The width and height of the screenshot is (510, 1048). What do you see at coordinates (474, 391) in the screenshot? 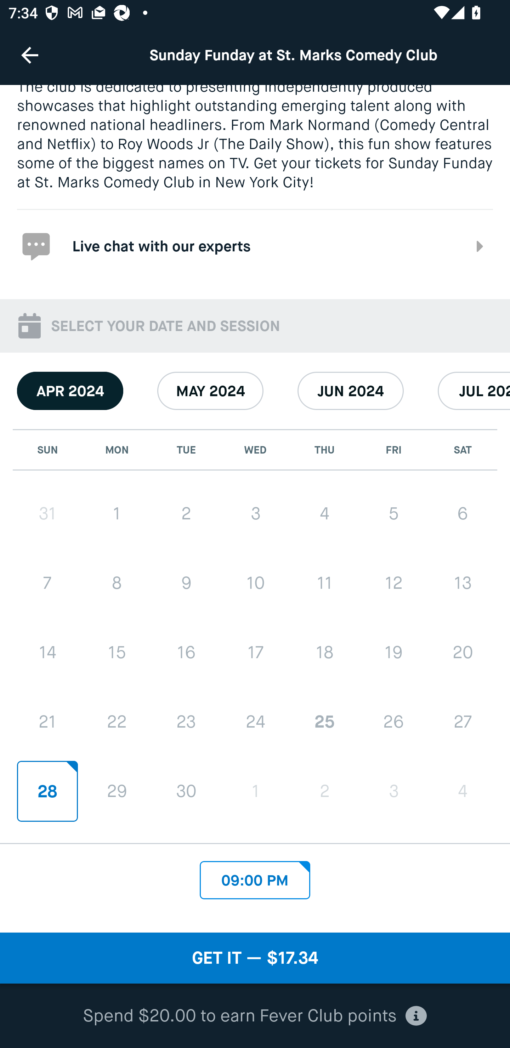
I see `JUL 2024` at bounding box center [474, 391].